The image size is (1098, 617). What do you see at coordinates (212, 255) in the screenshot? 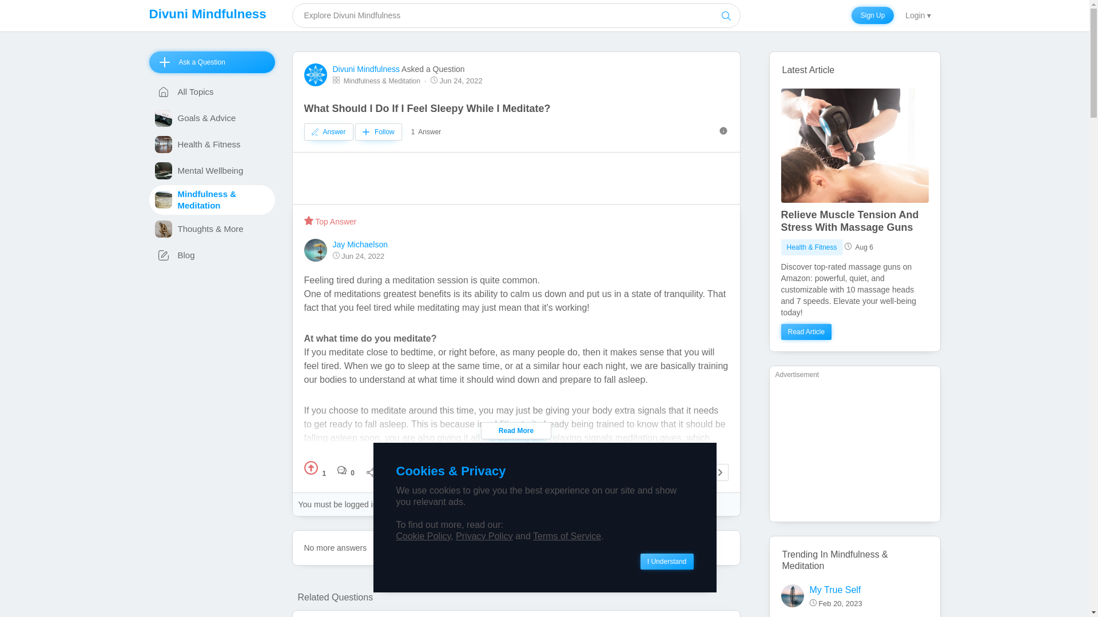
I see `Blog` at bounding box center [212, 255].